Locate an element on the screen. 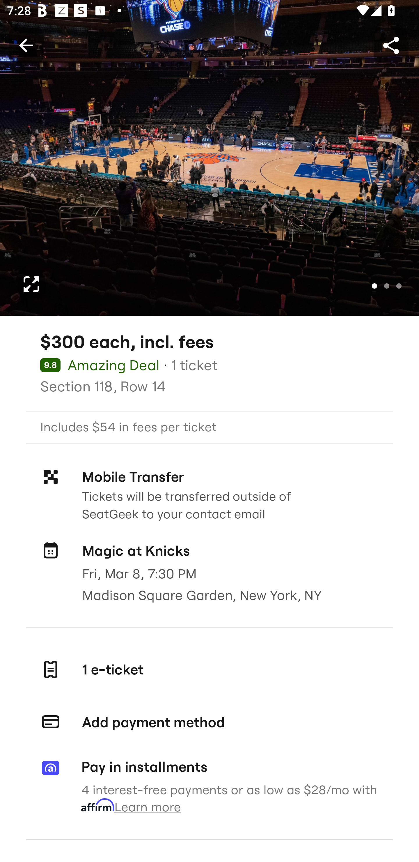 This screenshot has width=419, height=862. 1 e-ticket is located at coordinates (210, 669).